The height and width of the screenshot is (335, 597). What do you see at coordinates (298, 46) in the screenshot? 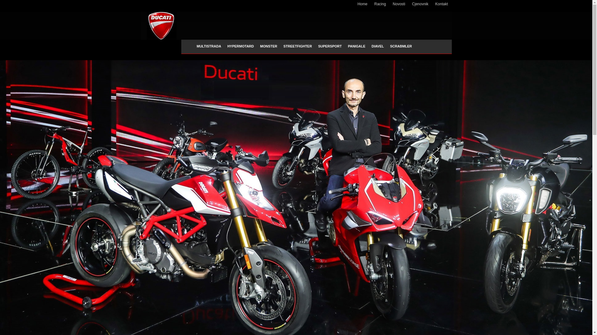
I see `STREETFIGHTER` at bounding box center [298, 46].